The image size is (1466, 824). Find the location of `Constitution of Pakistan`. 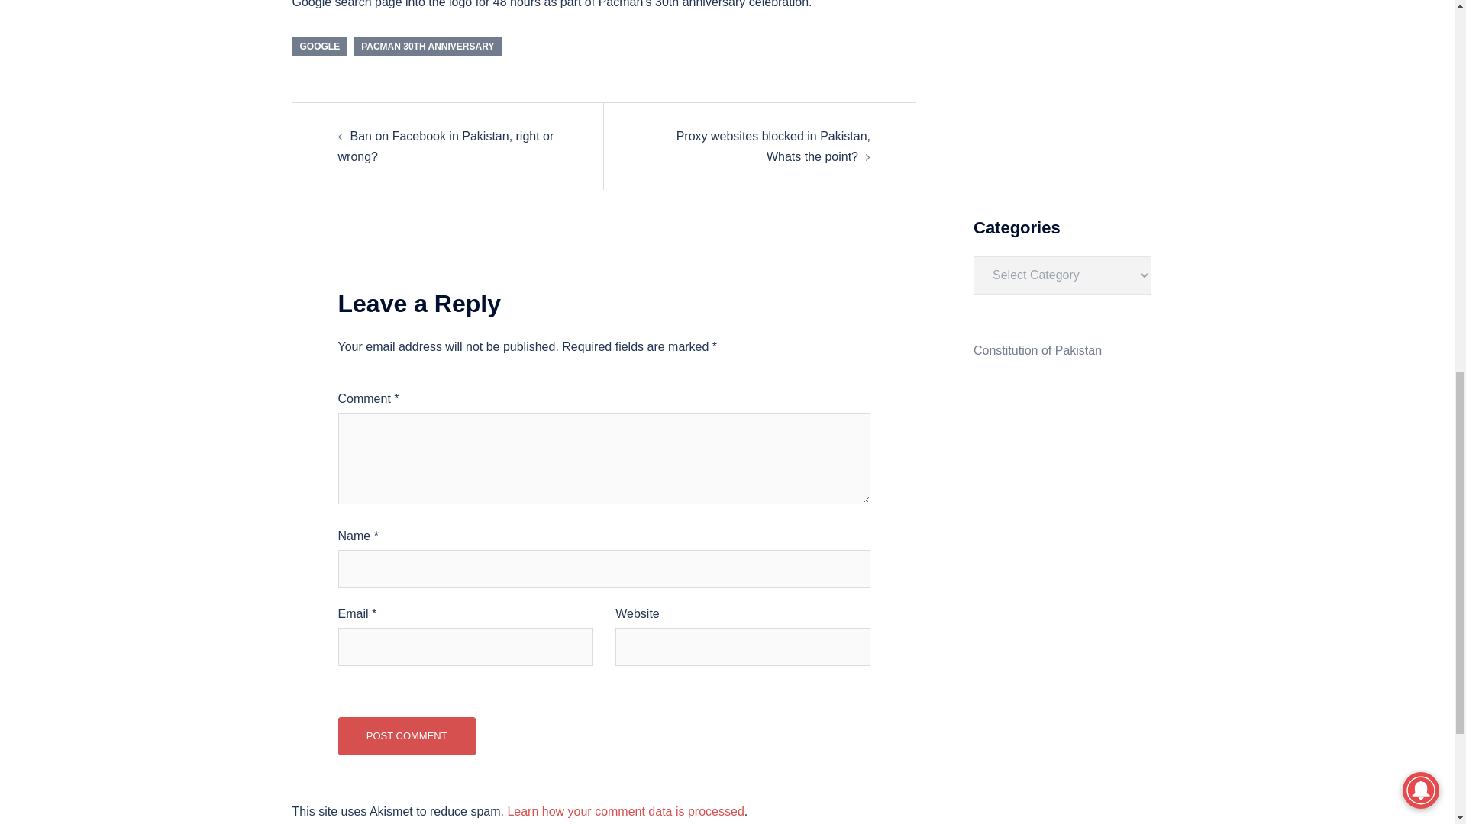

Constitution of Pakistan is located at coordinates (1037, 350).